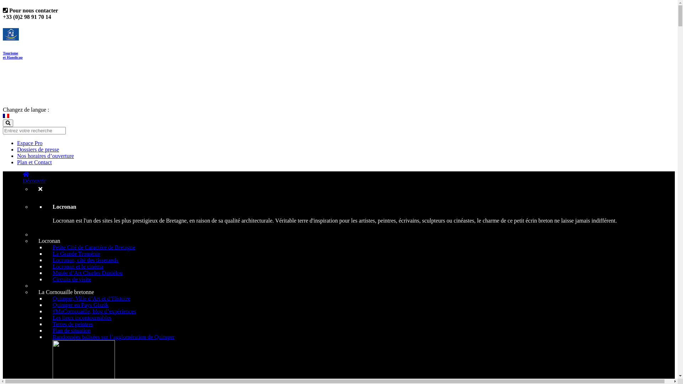  What do you see at coordinates (73, 324) in the screenshot?
I see `Terres de peintres` at bounding box center [73, 324].